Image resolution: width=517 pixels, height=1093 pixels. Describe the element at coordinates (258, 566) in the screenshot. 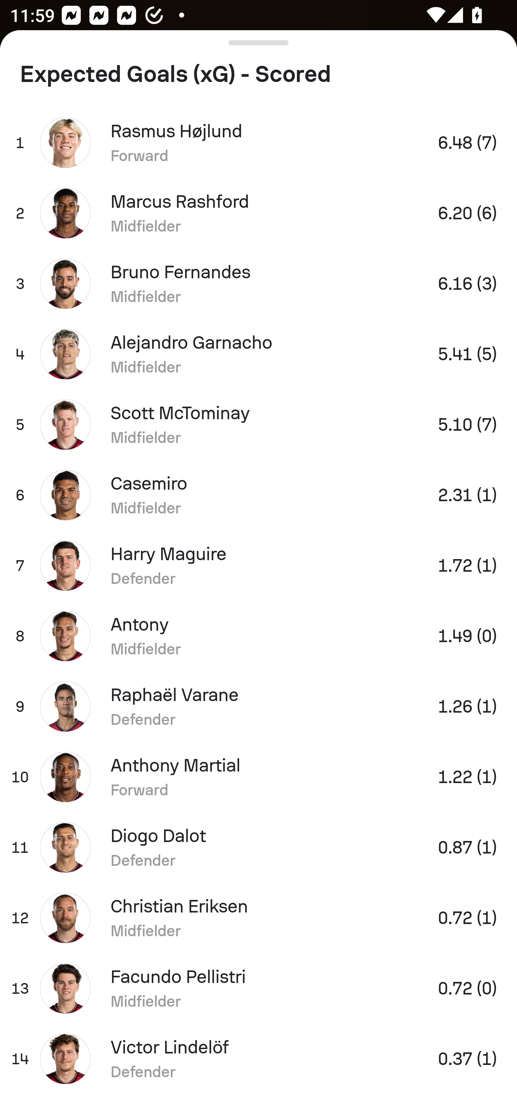

I see `7 Harry Maguire Defender 1.72 (1)` at that location.